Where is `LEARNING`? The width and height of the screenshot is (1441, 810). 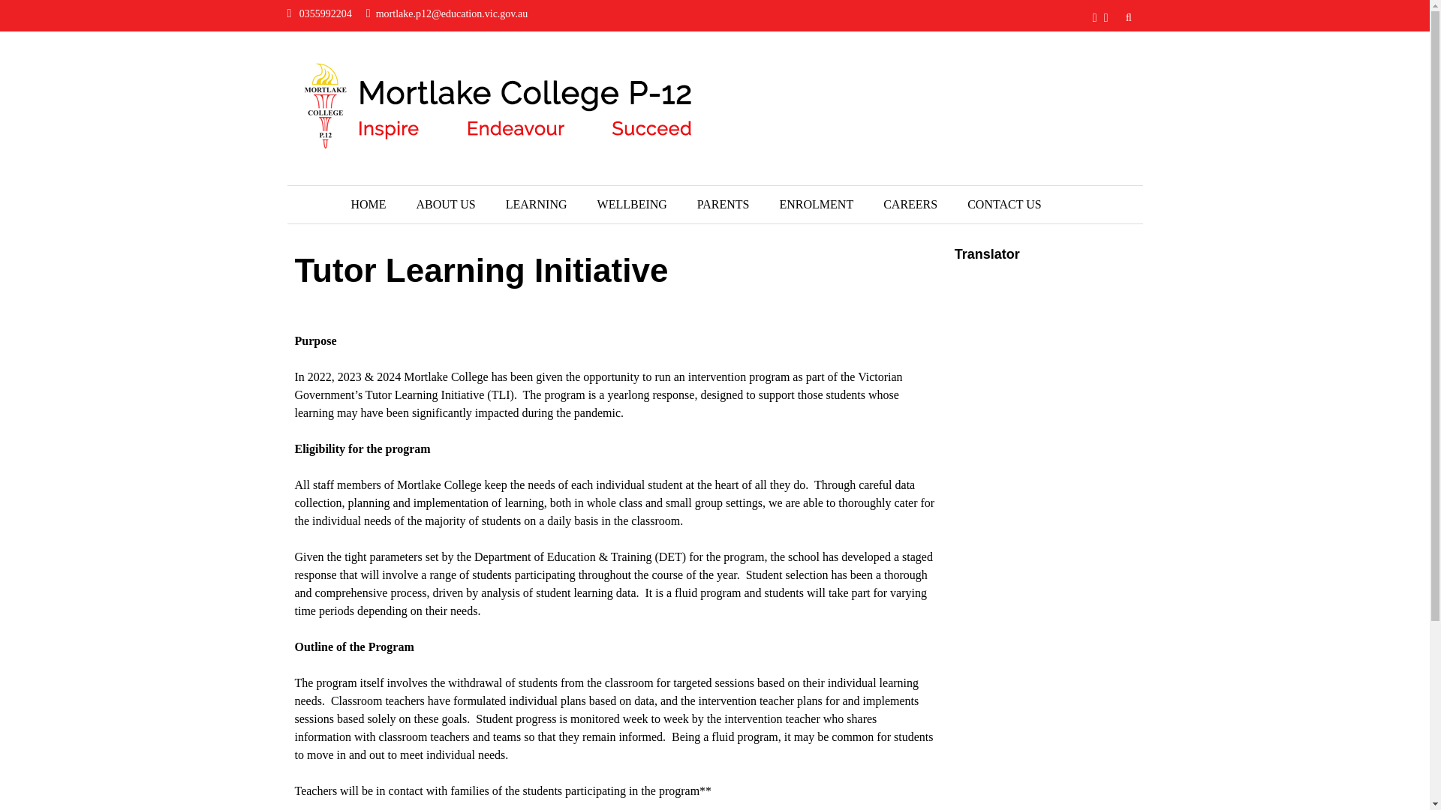
LEARNING is located at coordinates (536, 205).